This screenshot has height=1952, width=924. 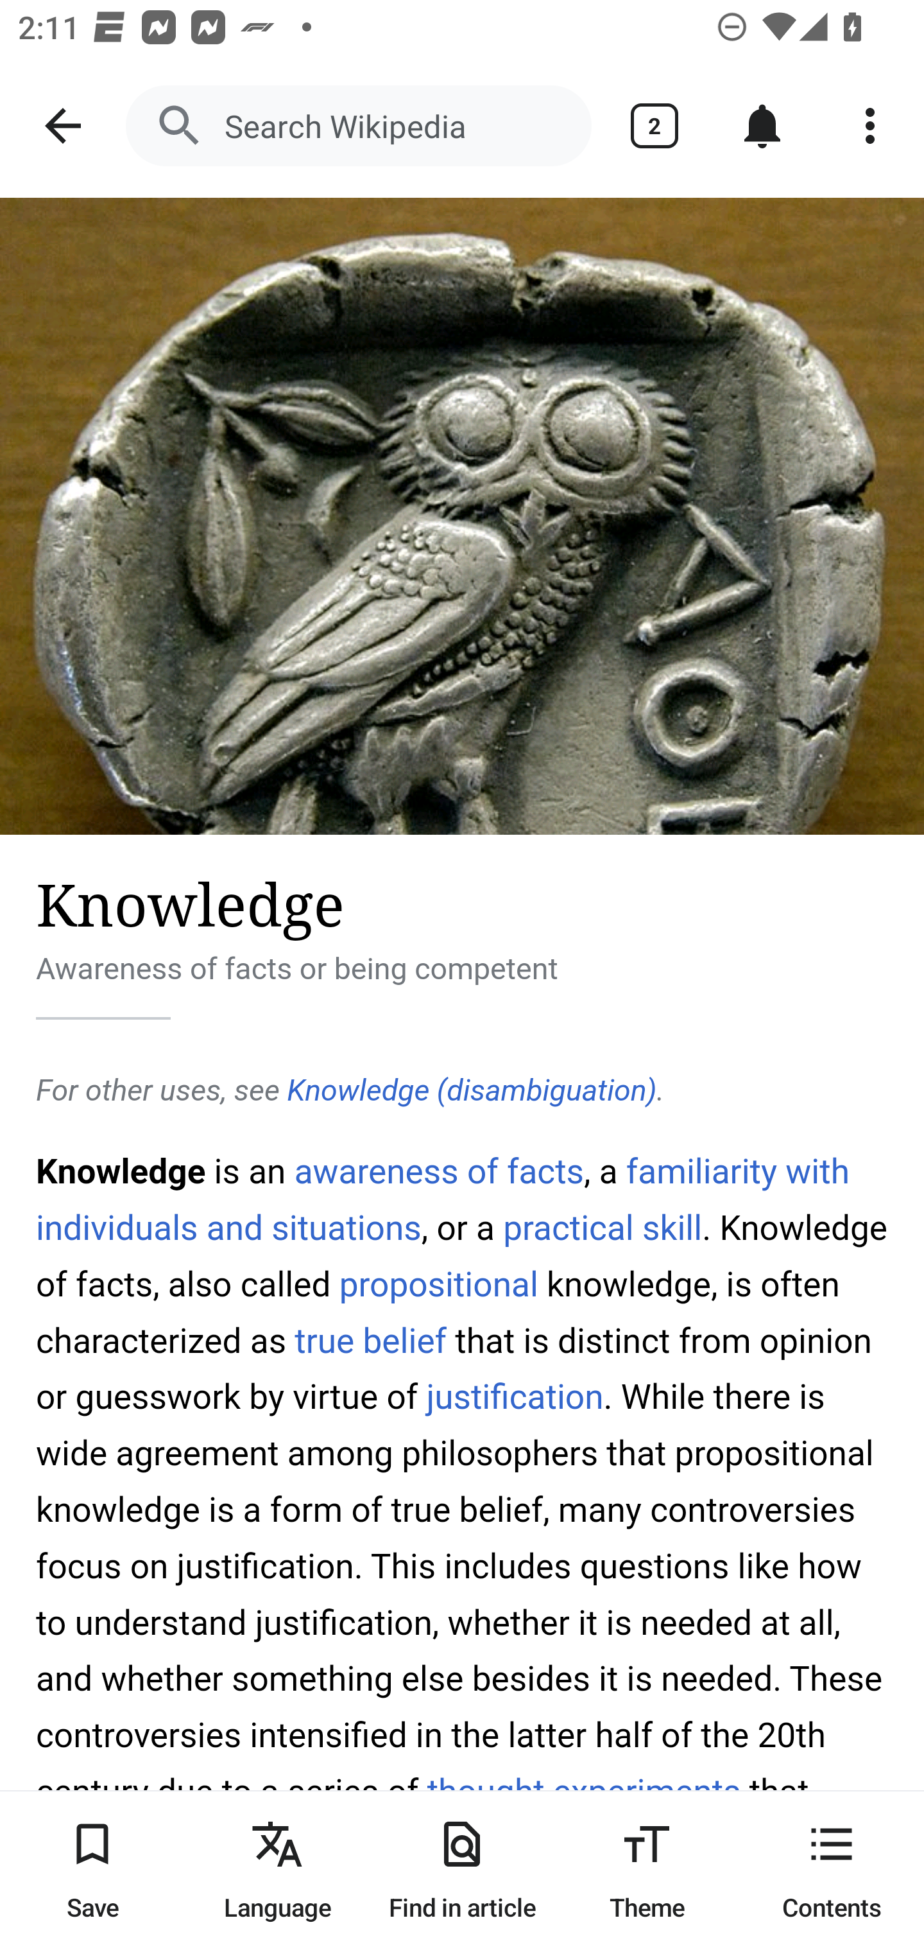 What do you see at coordinates (405, 1341) in the screenshot?
I see `belief` at bounding box center [405, 1341].